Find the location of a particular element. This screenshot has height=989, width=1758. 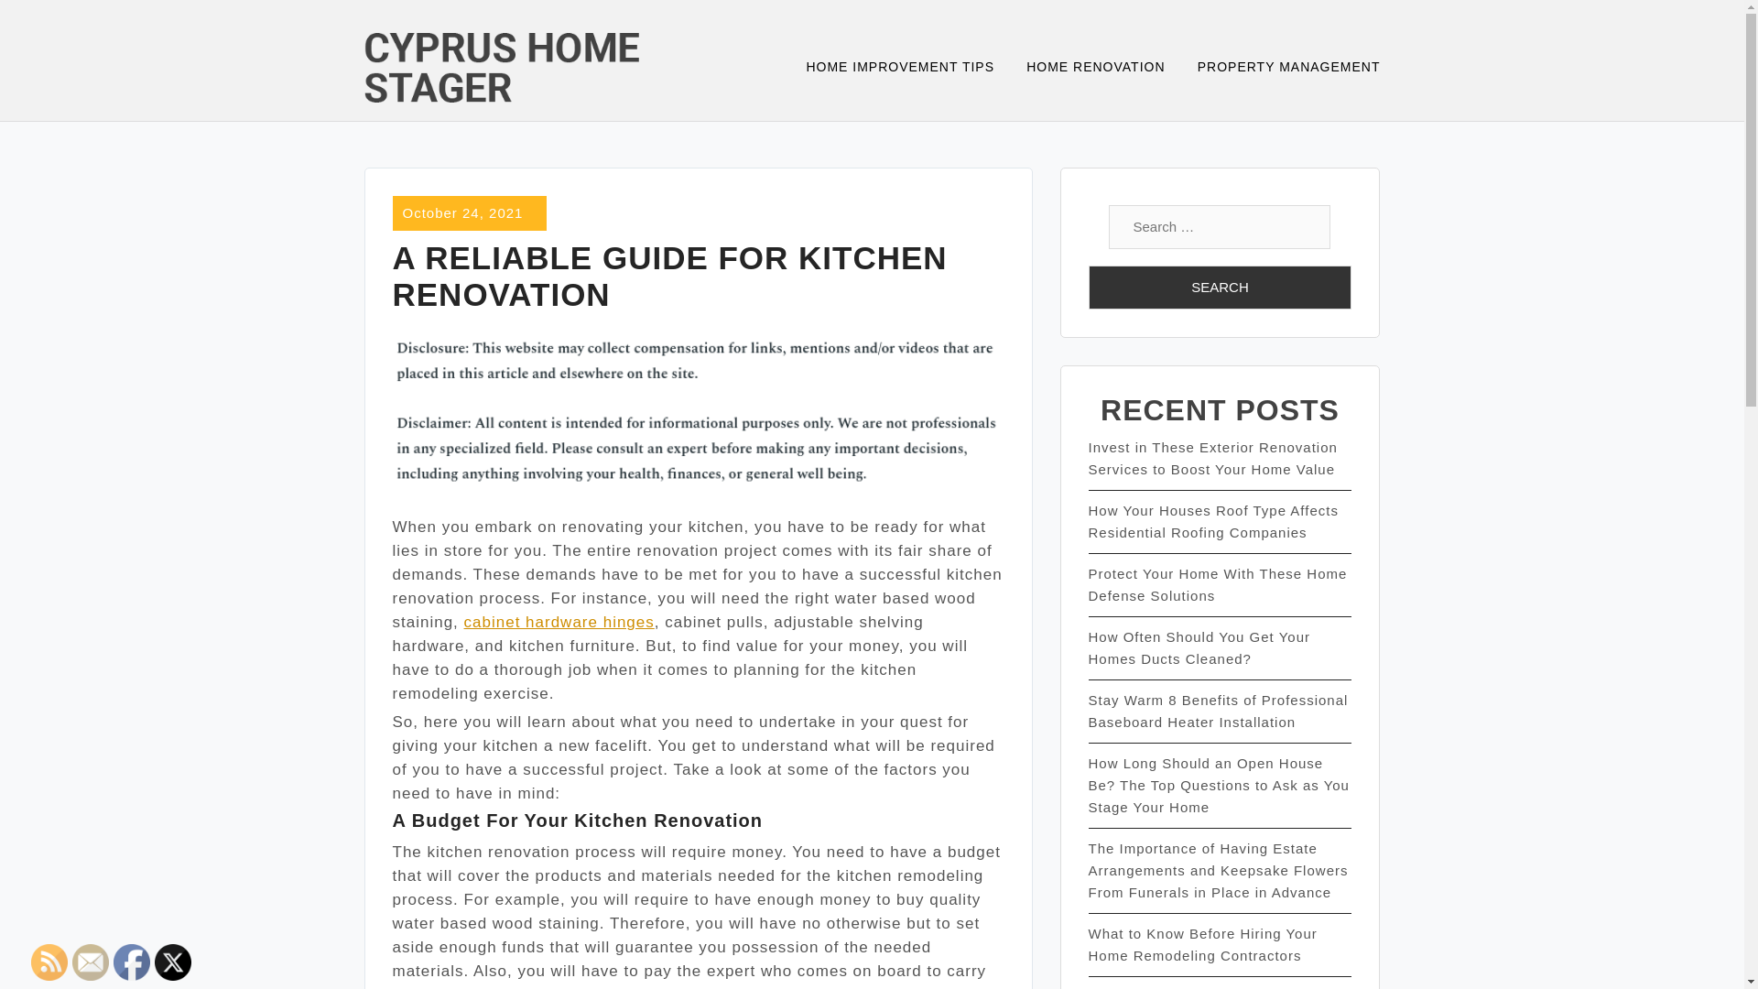

HOME IMPROVEMENT TIPS is located at coordinates (911, 68).